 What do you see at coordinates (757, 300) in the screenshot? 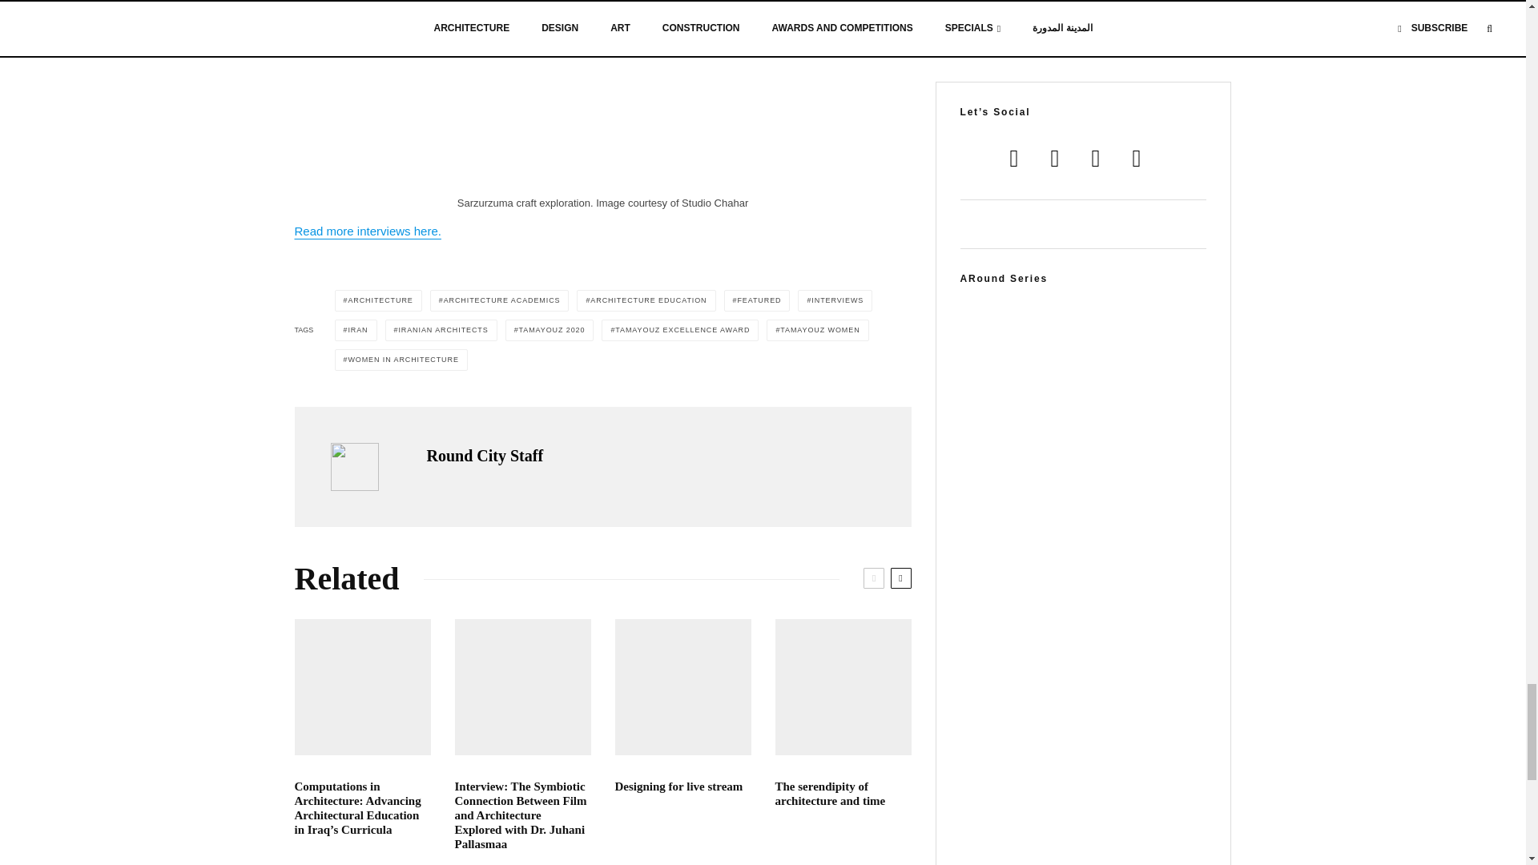
I see `FEATURED` at bounding box center [757, 300].